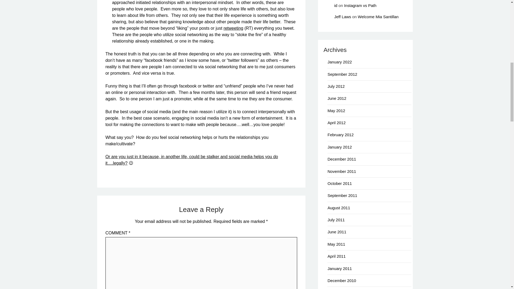 This screenshot has height=289, width=514. I want to click on April 2012, so click(336, 123).